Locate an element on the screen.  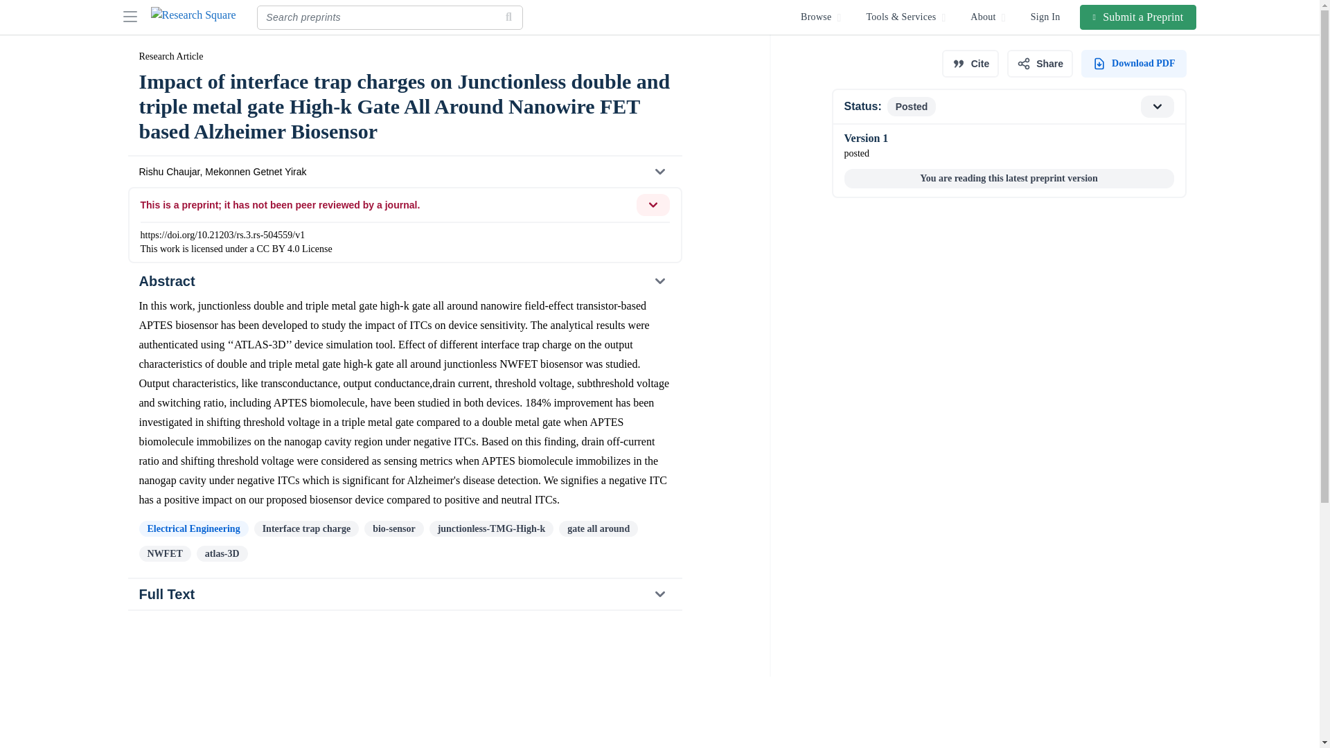
Rishu Chaujar, Mekonnen Getnet Yirak is located at coordinates (404, 172).